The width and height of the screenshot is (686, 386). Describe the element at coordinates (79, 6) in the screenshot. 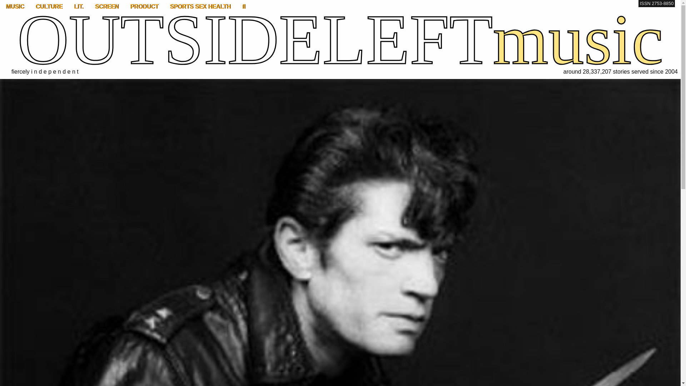

I see `LIT.` at that location.